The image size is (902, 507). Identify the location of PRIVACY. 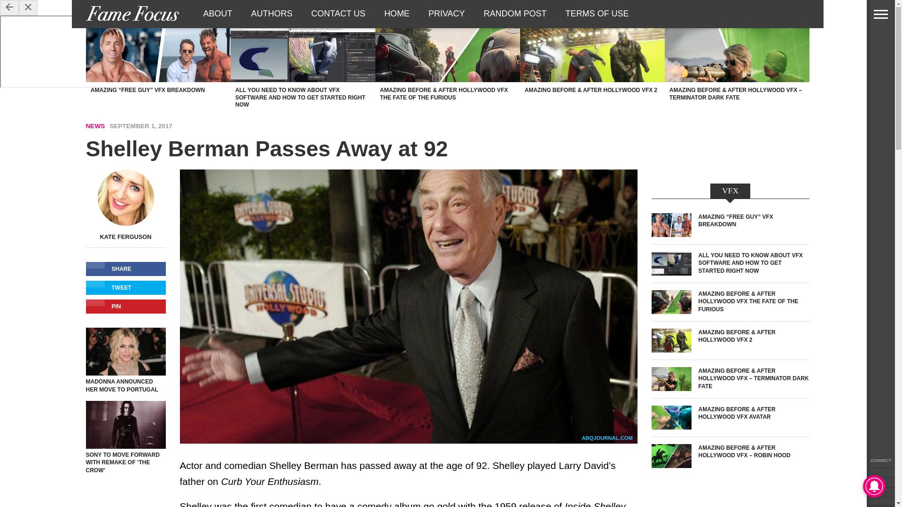
(446, 14).